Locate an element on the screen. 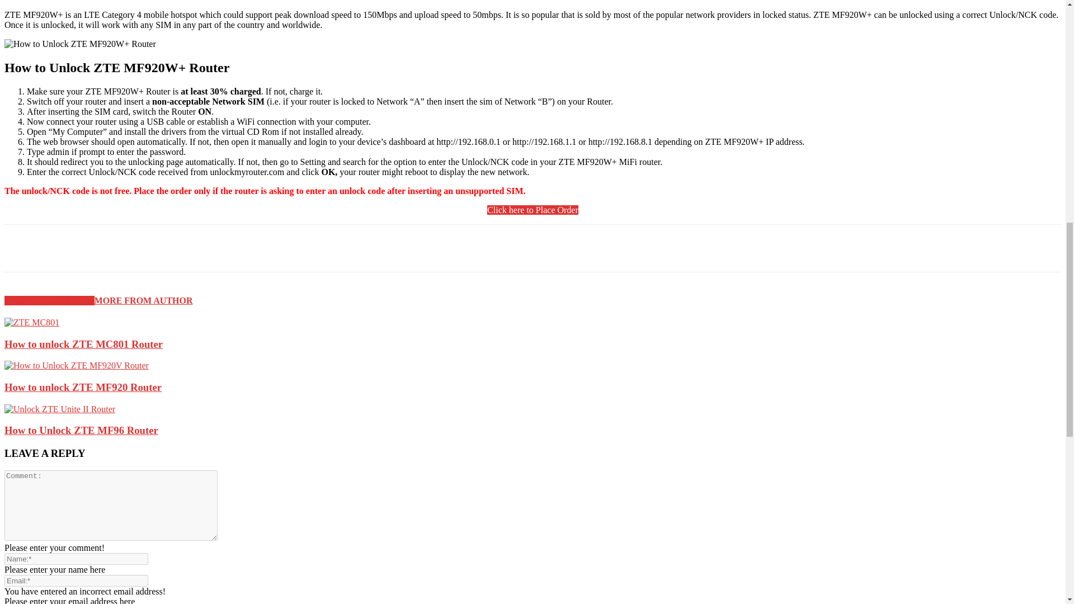  How to unlock ZTE MC801 Router is located at coordinates (31, 322).